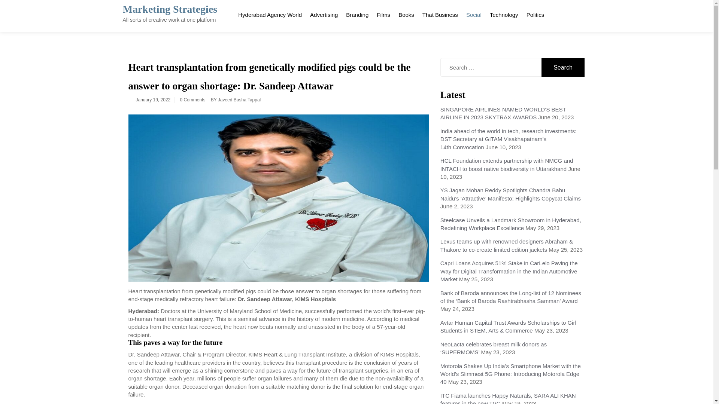 Image resolution: width=719 pixels, height=404 pixels. What do you see at coordinates (474, 13) in the screenshot?
I see `Social` at bounding box center [474, 13].